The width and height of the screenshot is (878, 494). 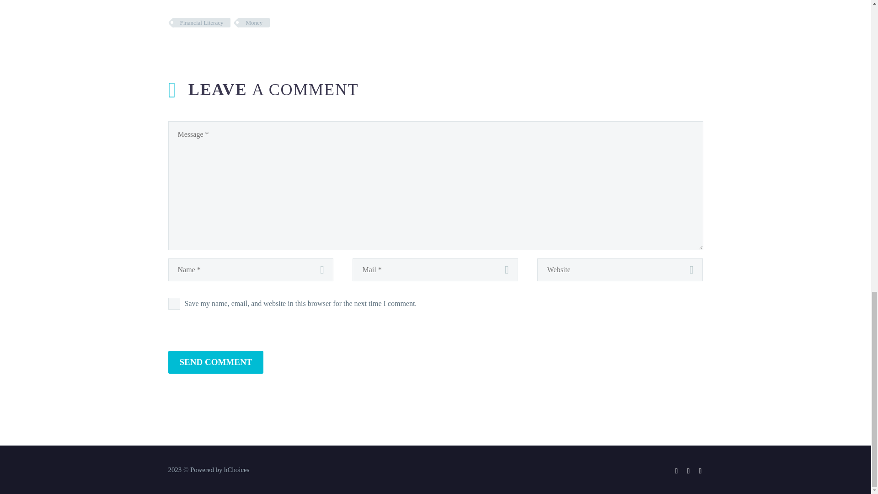 I want to click on Instagram, so click(x=689, y=471).